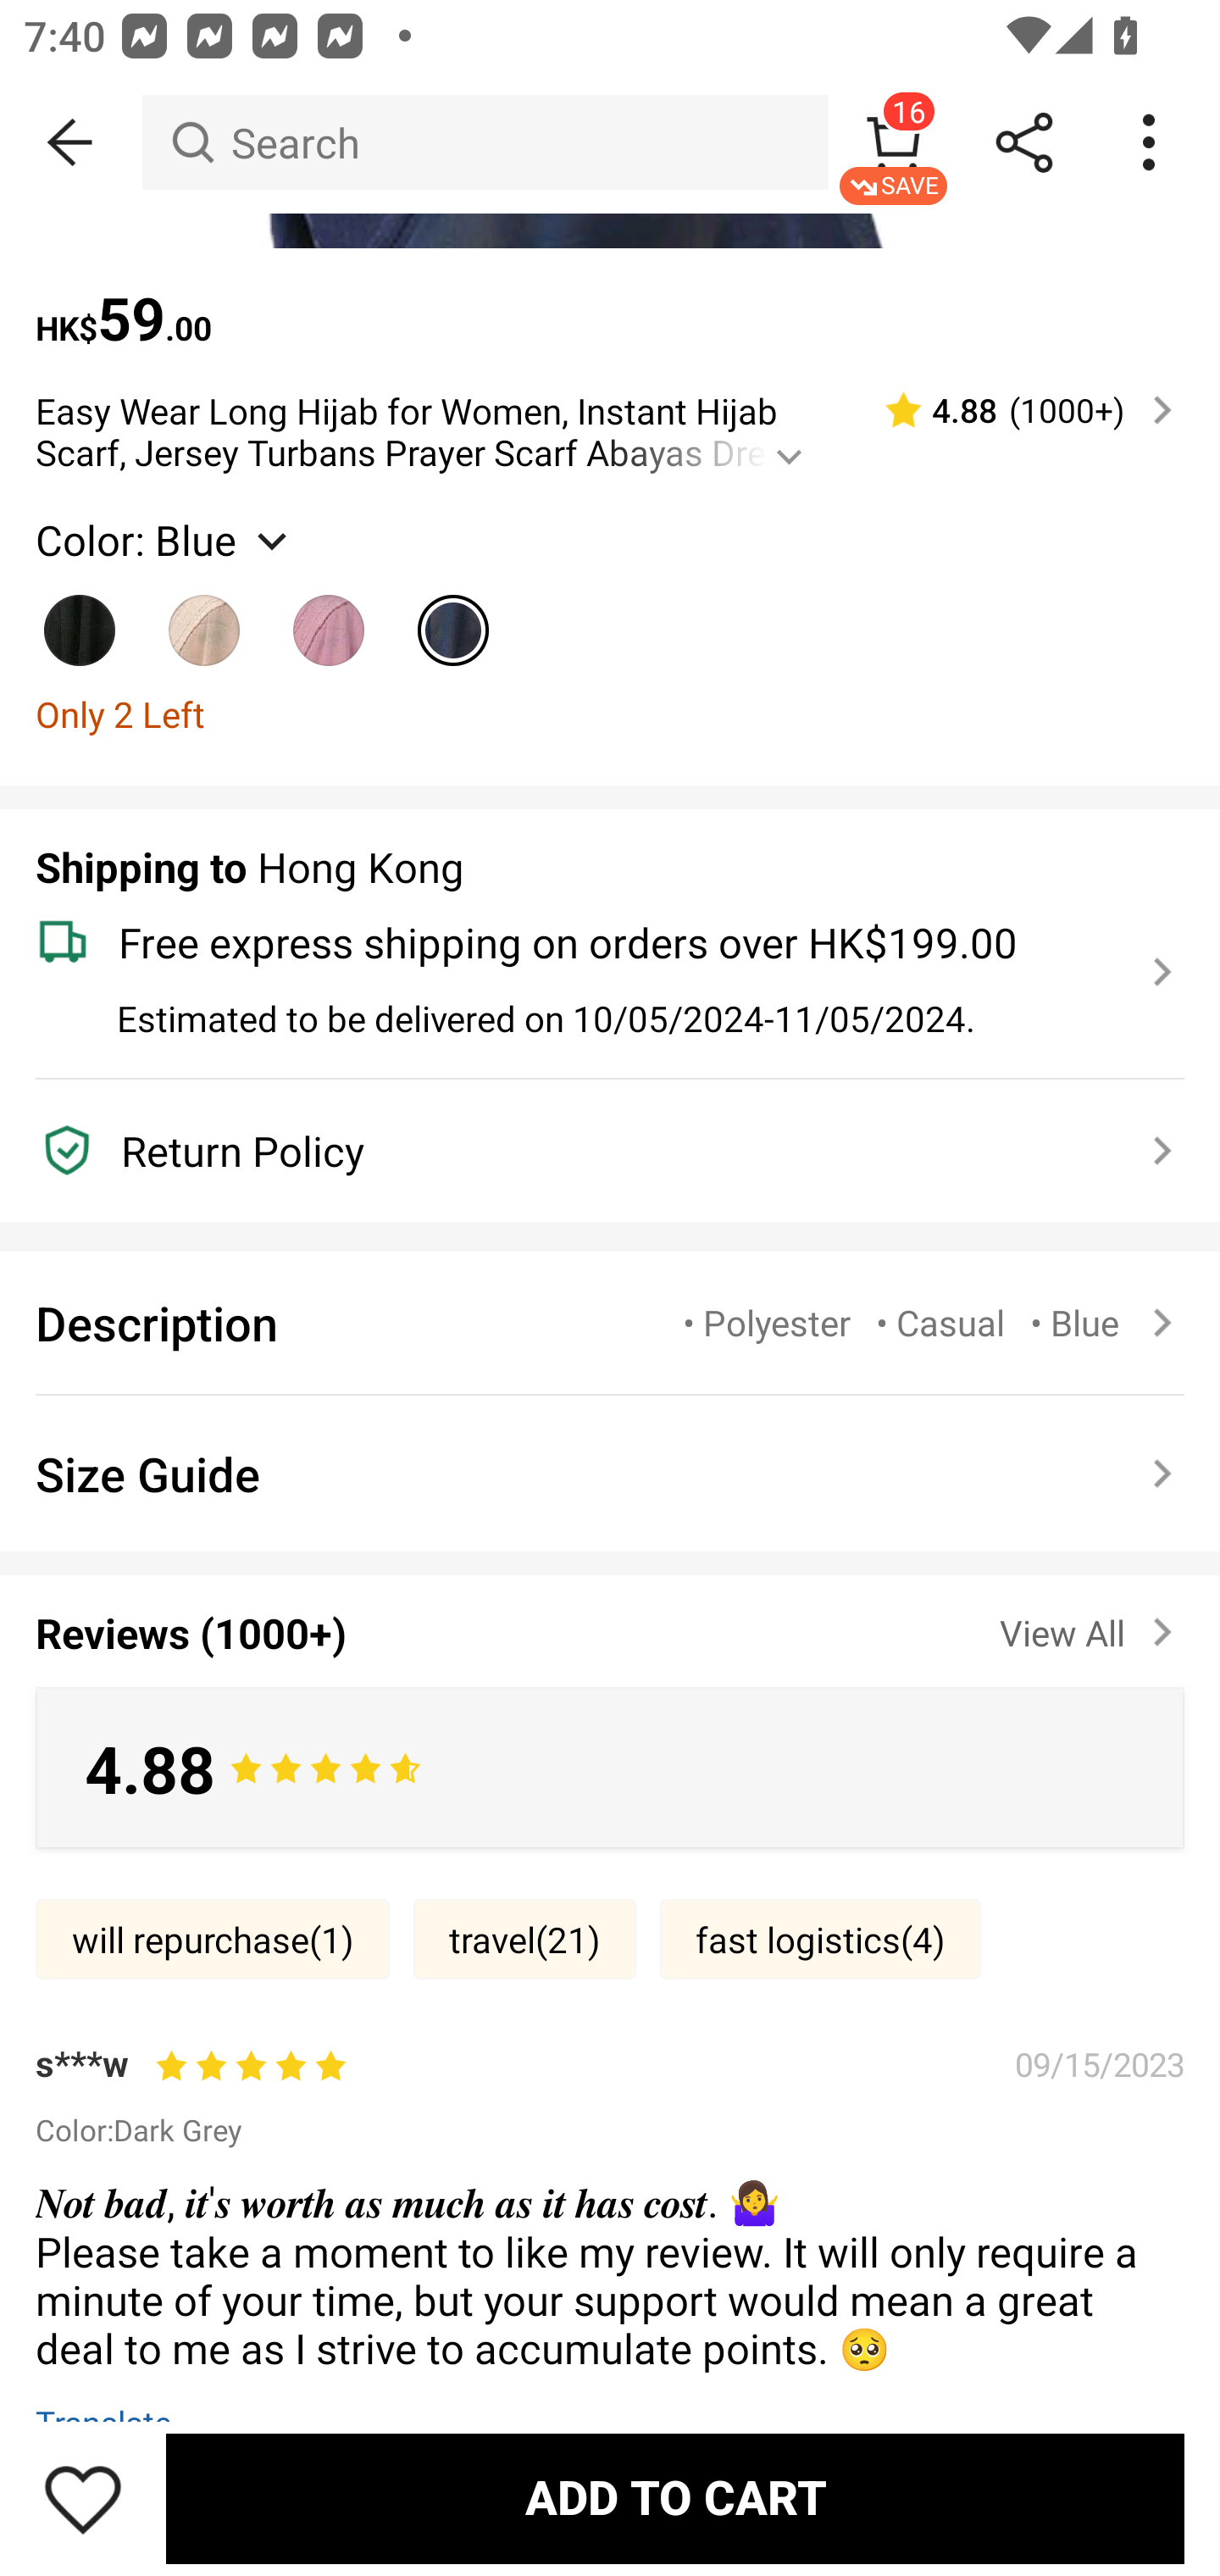 This screenshot has height=2576, width=1220. What do you see at coordinates (1091, 1627) in the screenshot?
I see `View All` at bounding box center [1091, 1627].